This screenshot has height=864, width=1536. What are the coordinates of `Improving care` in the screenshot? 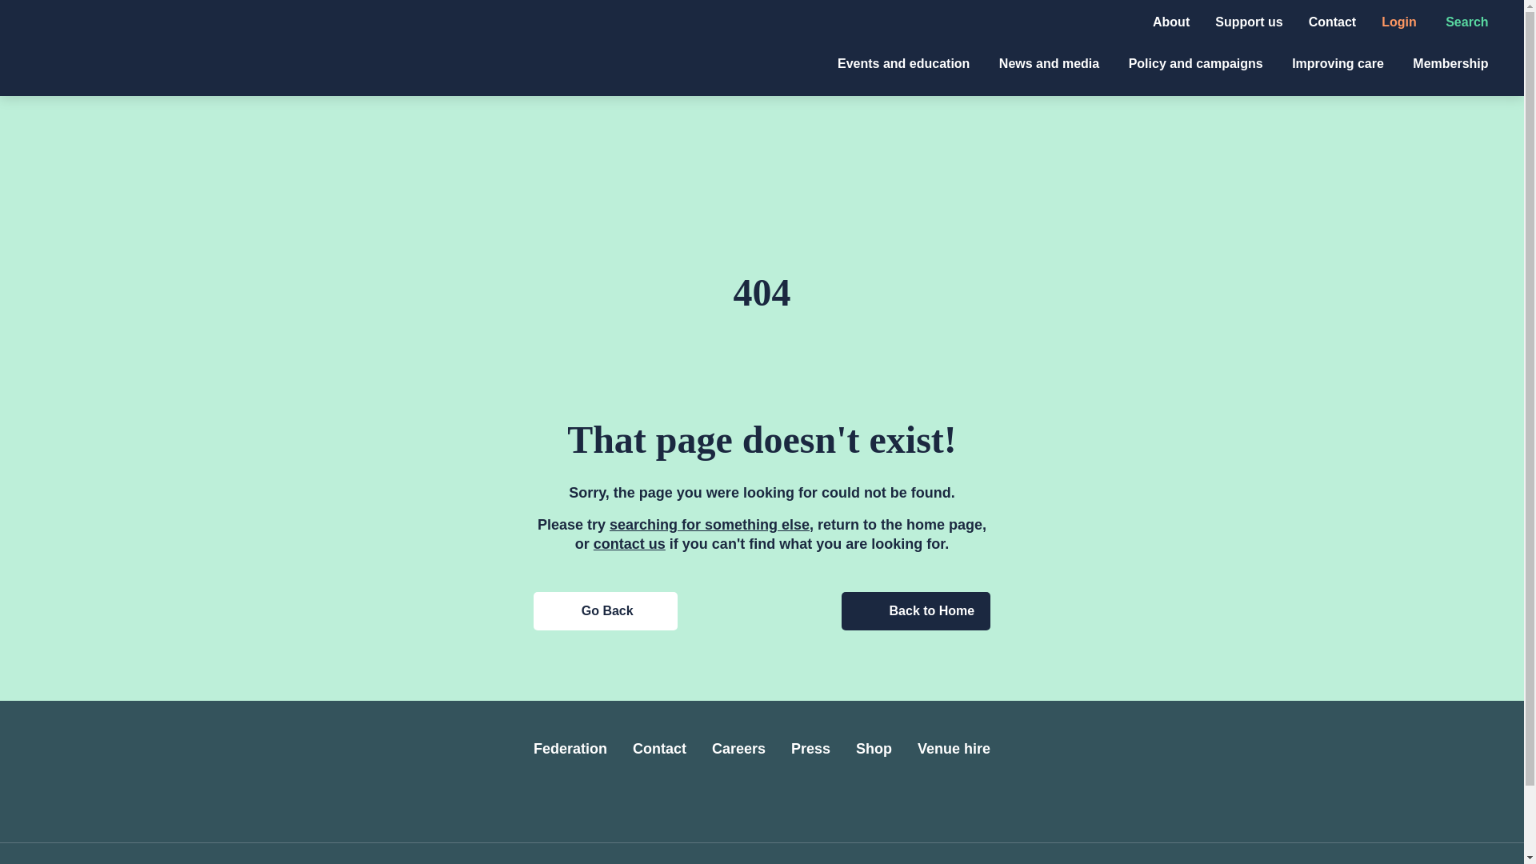 It's located at (1339, 63).